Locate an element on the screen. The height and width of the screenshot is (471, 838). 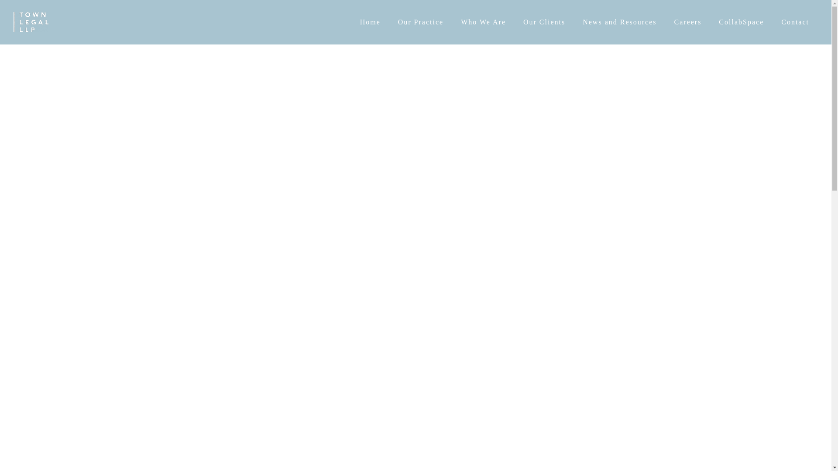
Our Practice is located at coordinates (421, 22).